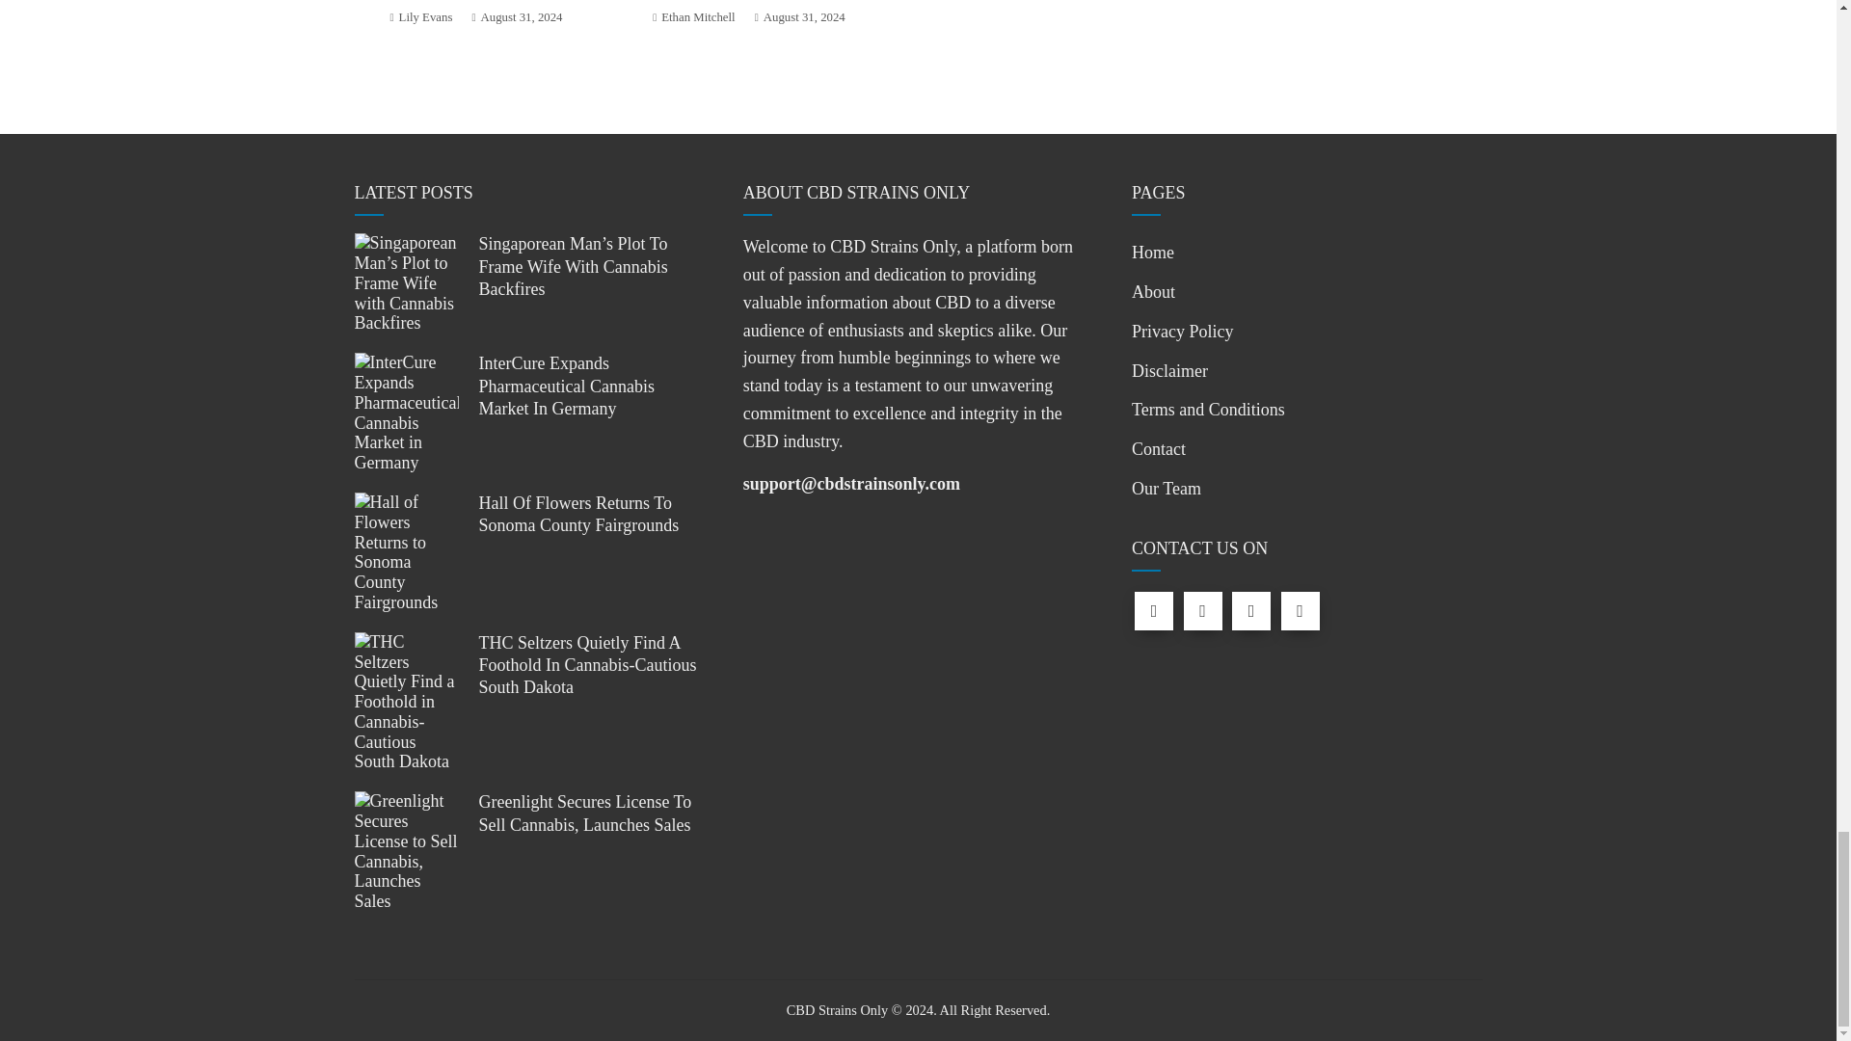 The image size is (1851, 1041). Describe the element at coordinates (1300, 611) in the screenshot. I see `Youtube` at that location.